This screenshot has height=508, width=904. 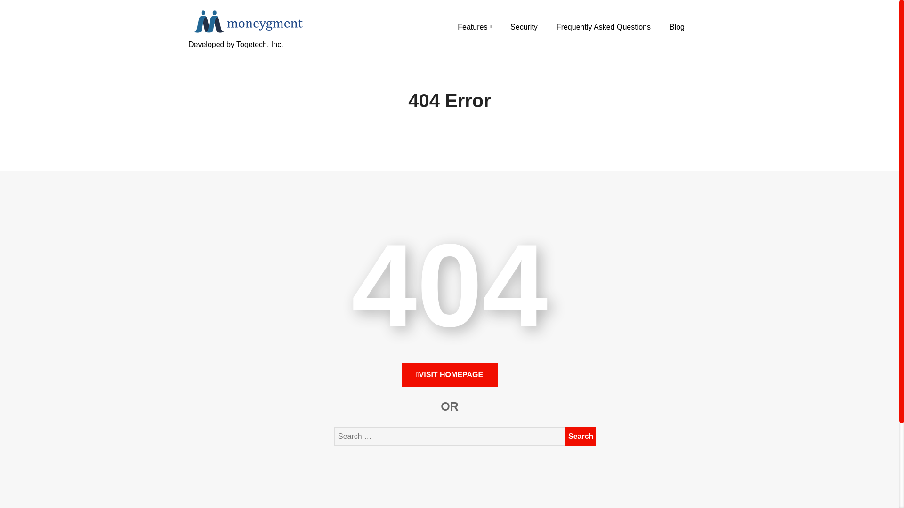 I want to click on Security, so click(x=524, y=27).